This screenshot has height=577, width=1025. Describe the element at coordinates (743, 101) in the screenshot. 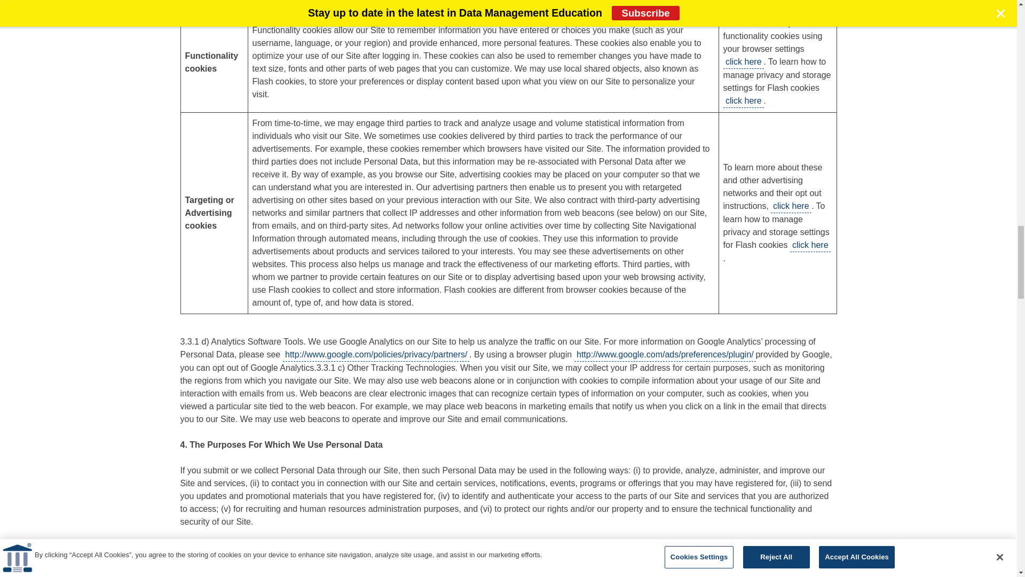

I see `click here` at that location.